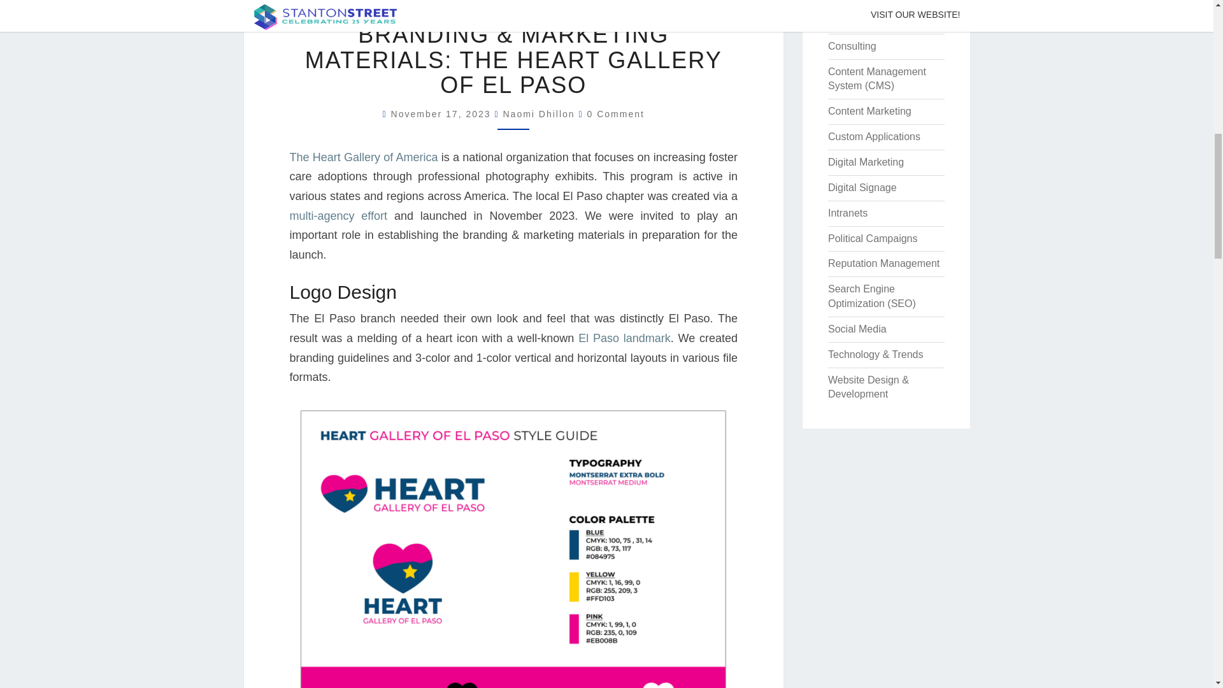 Image resolution: width=1223 pixels, height=688 pixels. What do you see at coordinates (338, 215) in the screenshot?
I see `multi-agency effort` at bounding box center [338, 215].